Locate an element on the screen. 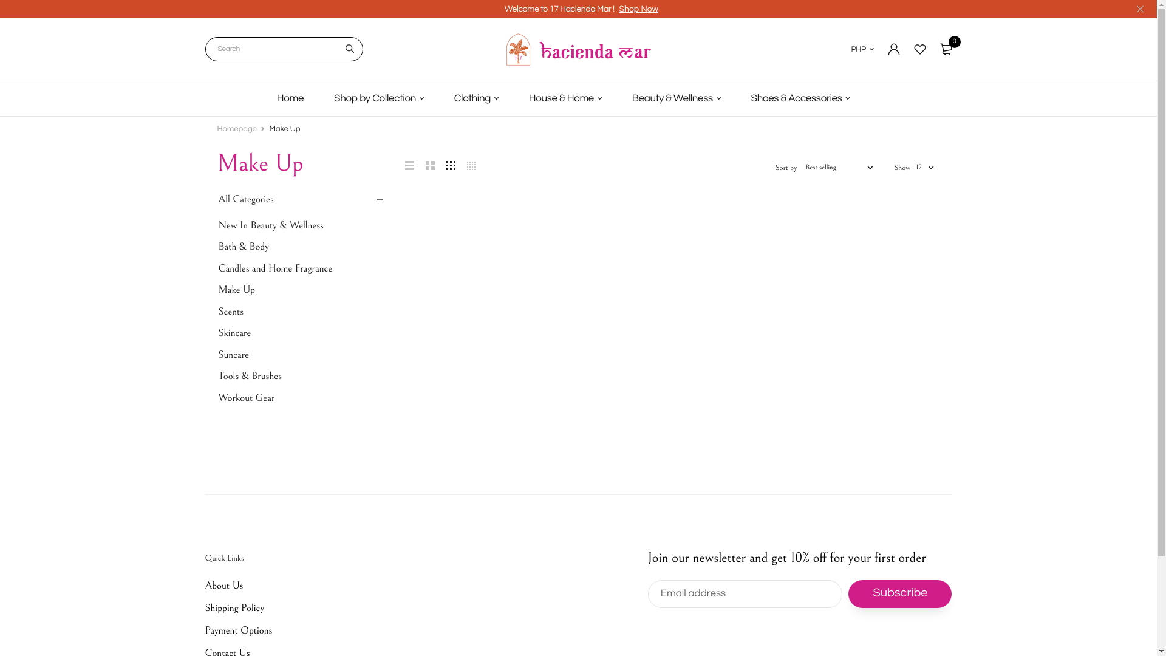 This screenshot has width=1166, height=656. Homepage is located at coordinates (237, 128).